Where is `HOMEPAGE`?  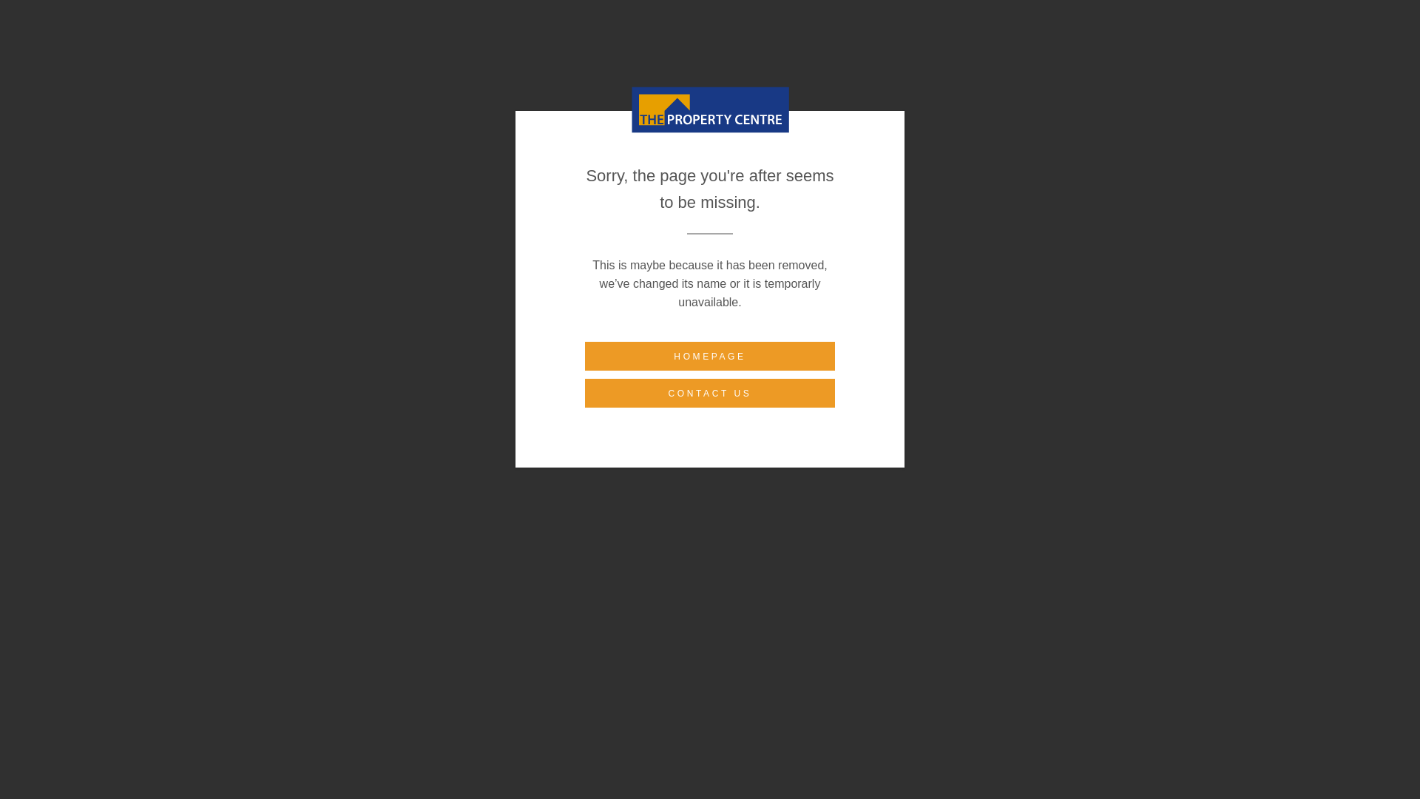 HOMEPAGE is located at coordinates (710, 357).